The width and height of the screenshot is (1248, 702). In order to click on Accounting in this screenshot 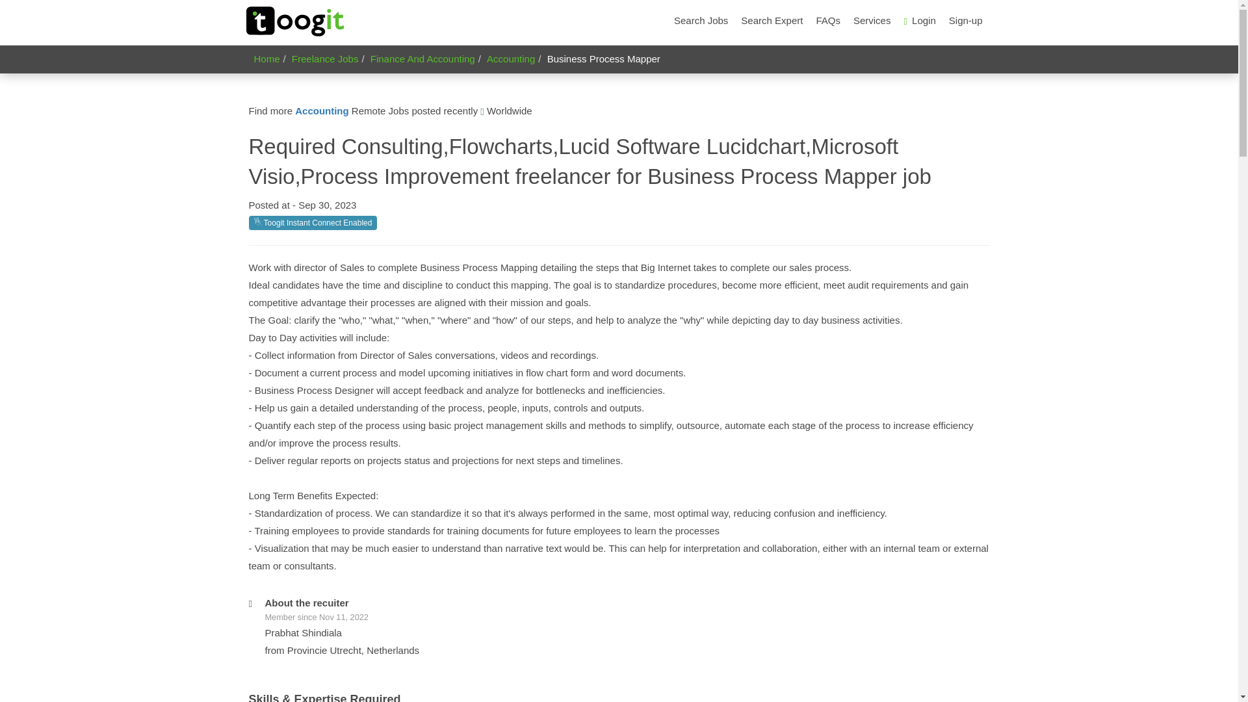, I will do `click(322, 110)`.